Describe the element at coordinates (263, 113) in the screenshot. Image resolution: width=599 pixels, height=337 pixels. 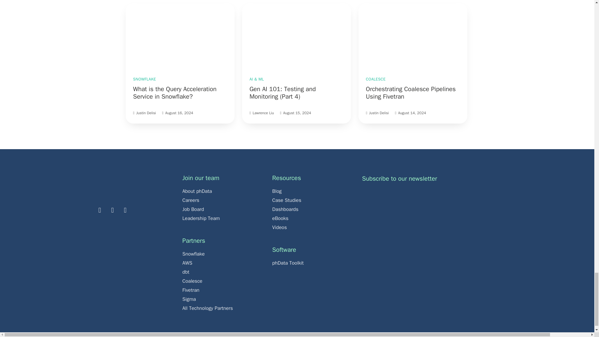
I see `Posts by Lawrence Liu` at that location.